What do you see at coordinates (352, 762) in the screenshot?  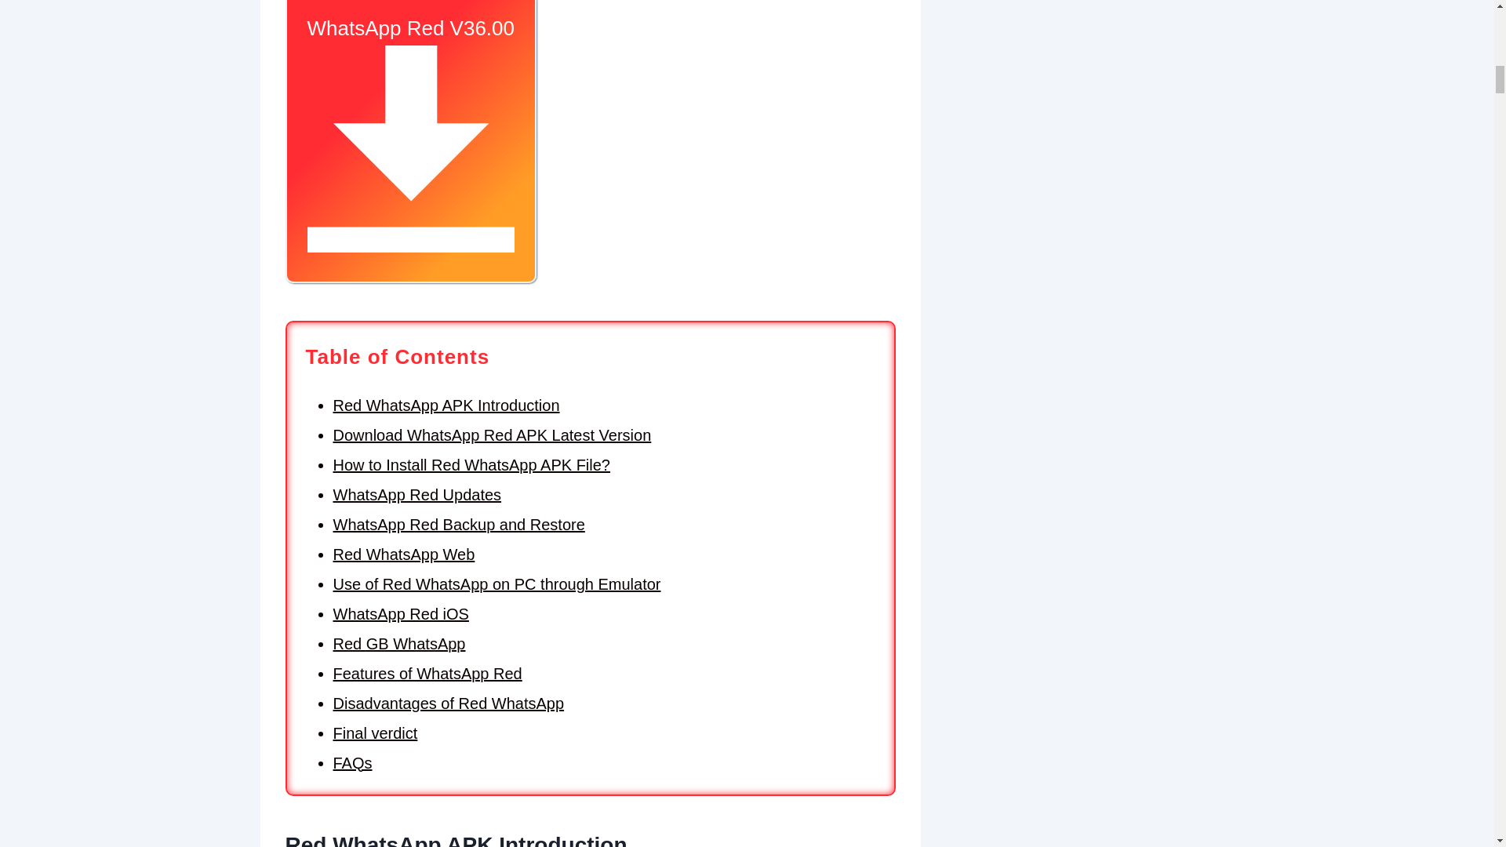 I see `FAQs` at bounding box center [352, 762].